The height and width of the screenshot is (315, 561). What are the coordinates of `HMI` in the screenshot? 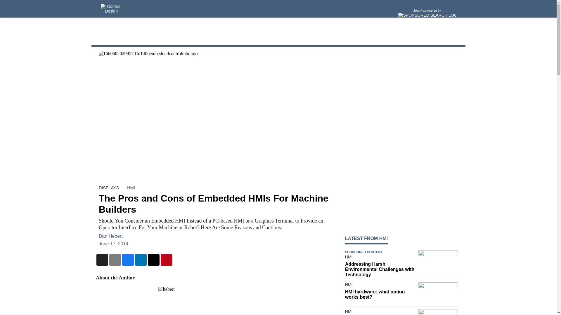 It's located at (380, 312).